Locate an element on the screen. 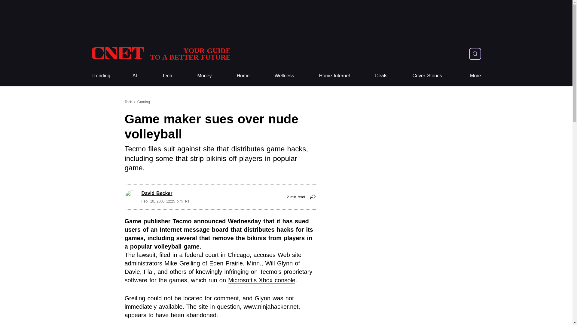 This screenshot has height=325, width=577. Money is located at coordinates (204, 76).